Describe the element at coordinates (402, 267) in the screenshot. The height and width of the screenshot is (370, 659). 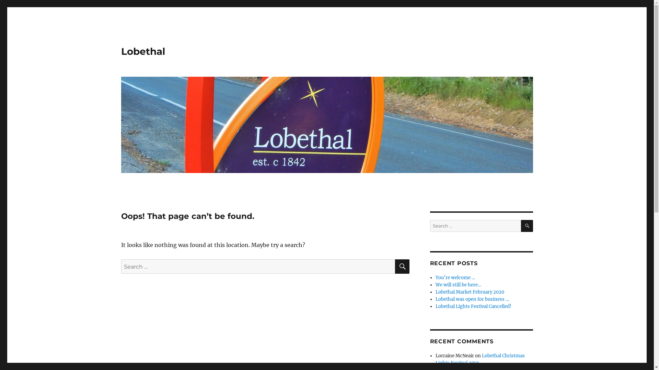
I see `SEARCH` at that location.